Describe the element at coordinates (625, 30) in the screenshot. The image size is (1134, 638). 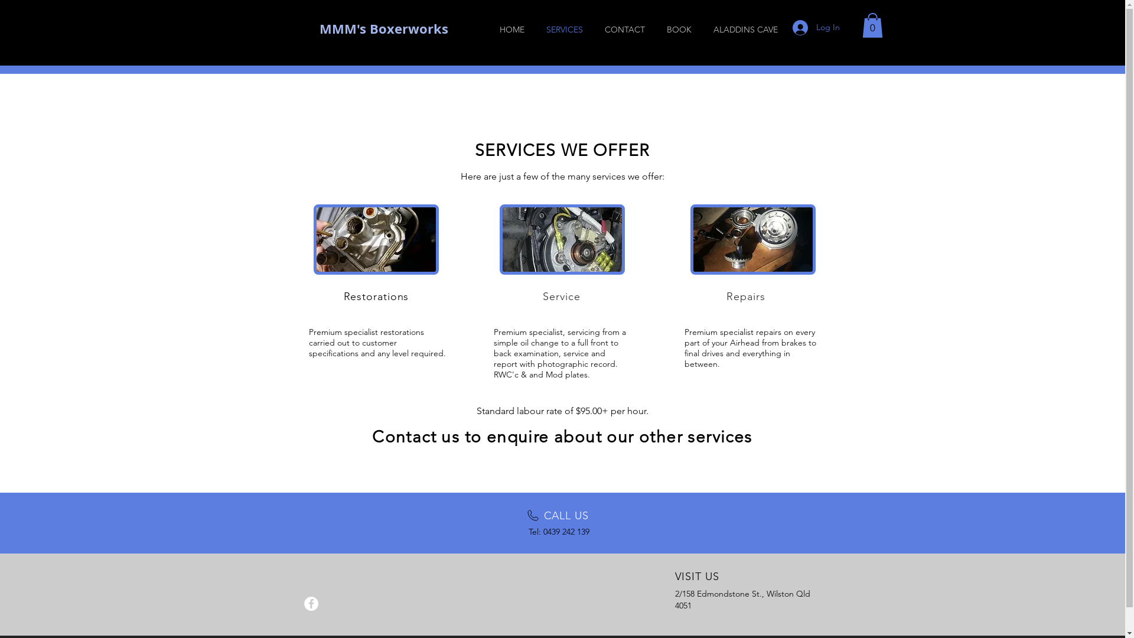
I see `CONTACT` at that location.